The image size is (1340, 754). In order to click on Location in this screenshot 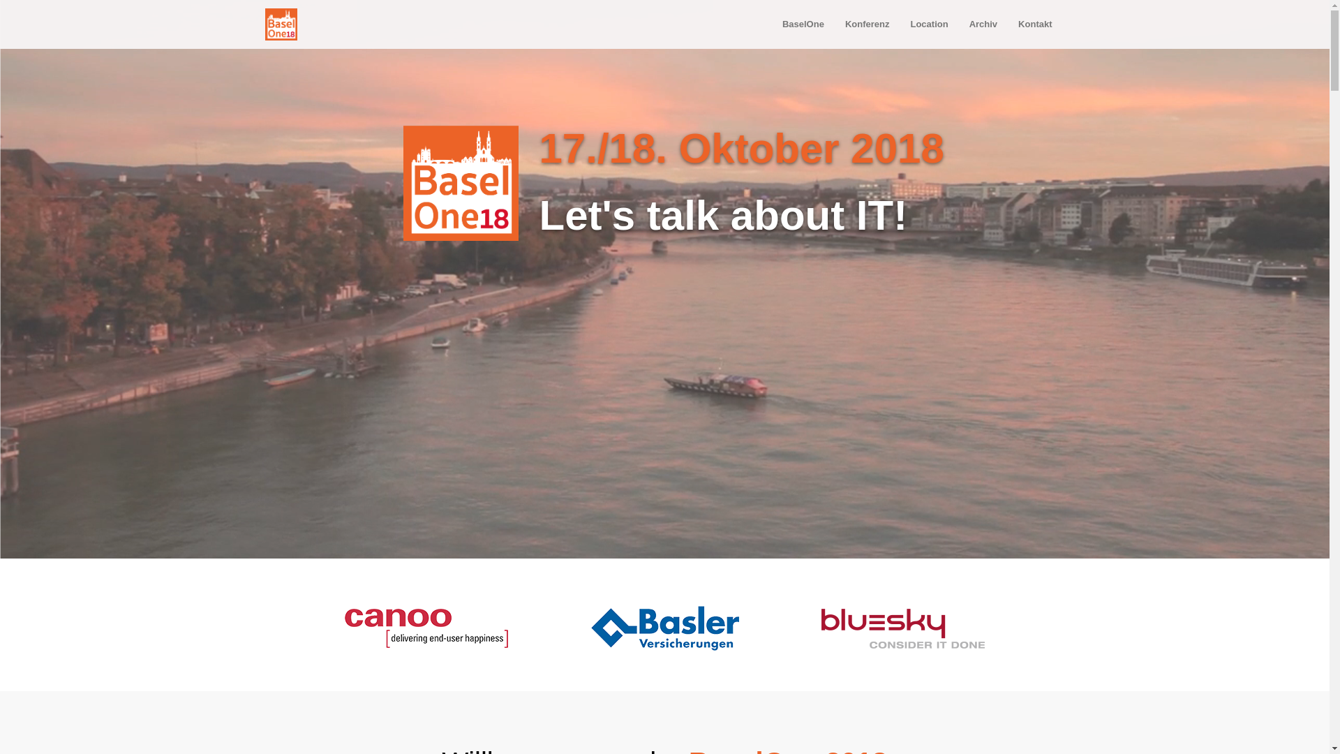, I will do `click(929, 24)`.